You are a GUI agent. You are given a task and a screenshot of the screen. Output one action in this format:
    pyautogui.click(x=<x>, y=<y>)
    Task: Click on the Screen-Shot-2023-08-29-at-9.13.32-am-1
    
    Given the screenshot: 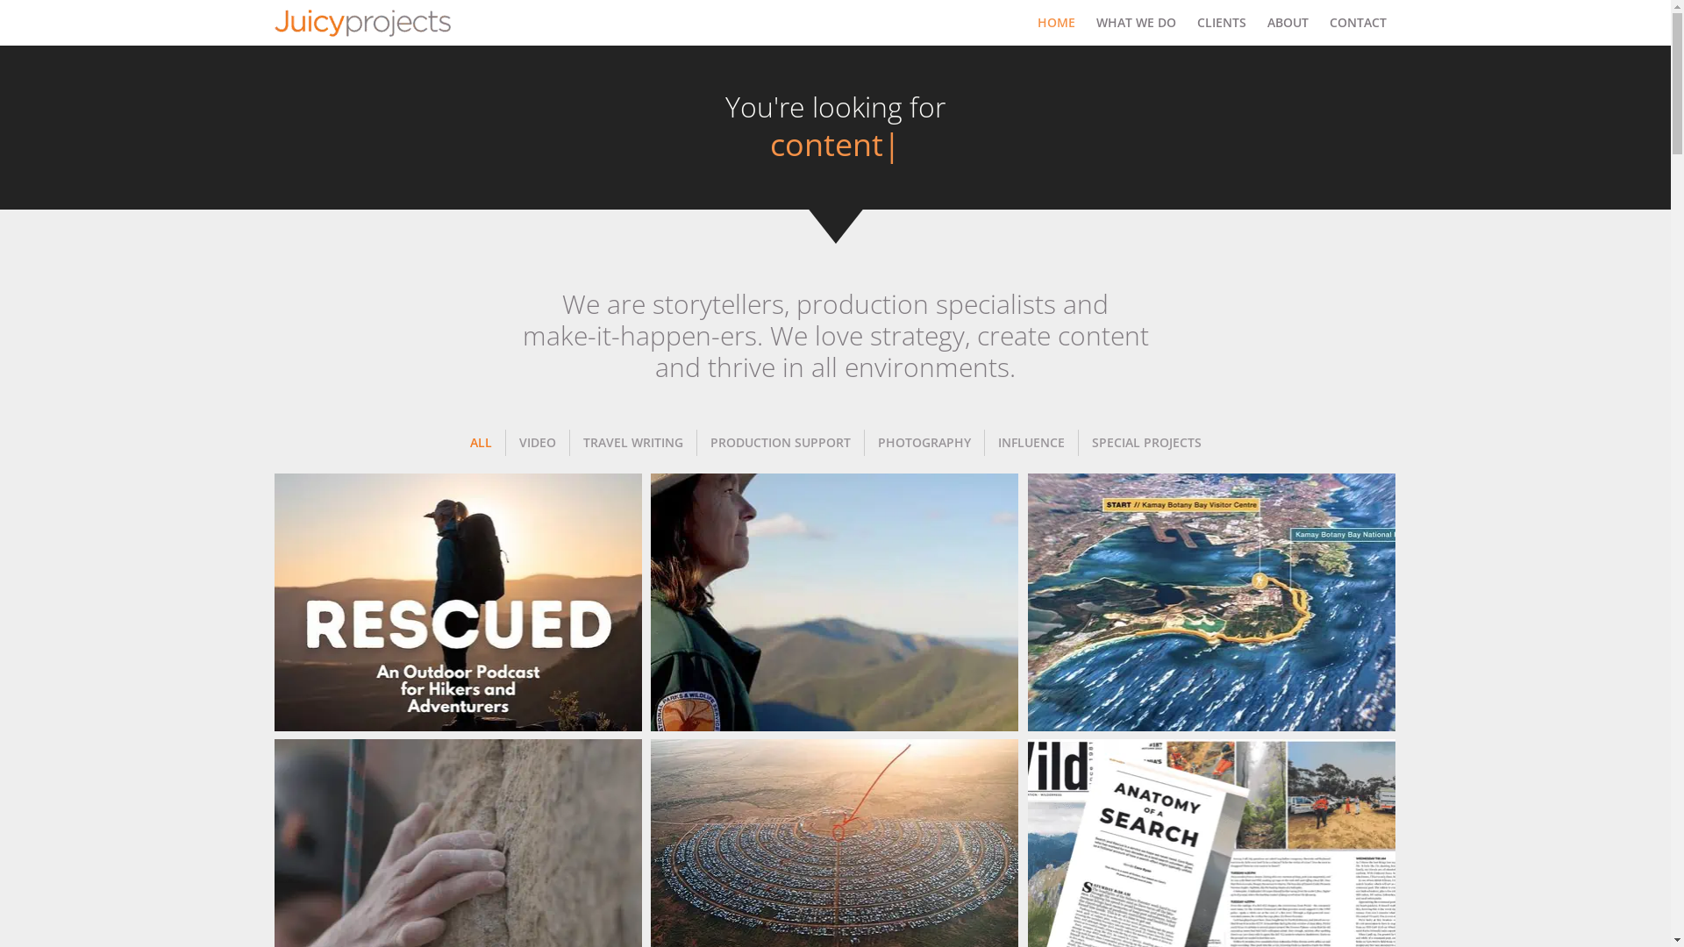 What is the action you would take?
    pyautogui.click(x=835, y=602)
    